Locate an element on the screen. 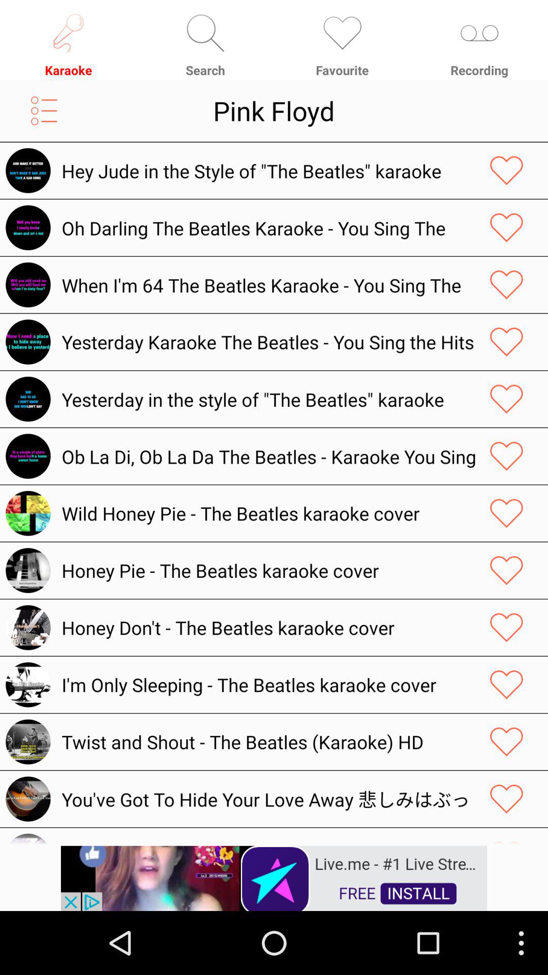 The height and width of the screenshot is (975, 548). favorite song is located at coordinates (506, 570).